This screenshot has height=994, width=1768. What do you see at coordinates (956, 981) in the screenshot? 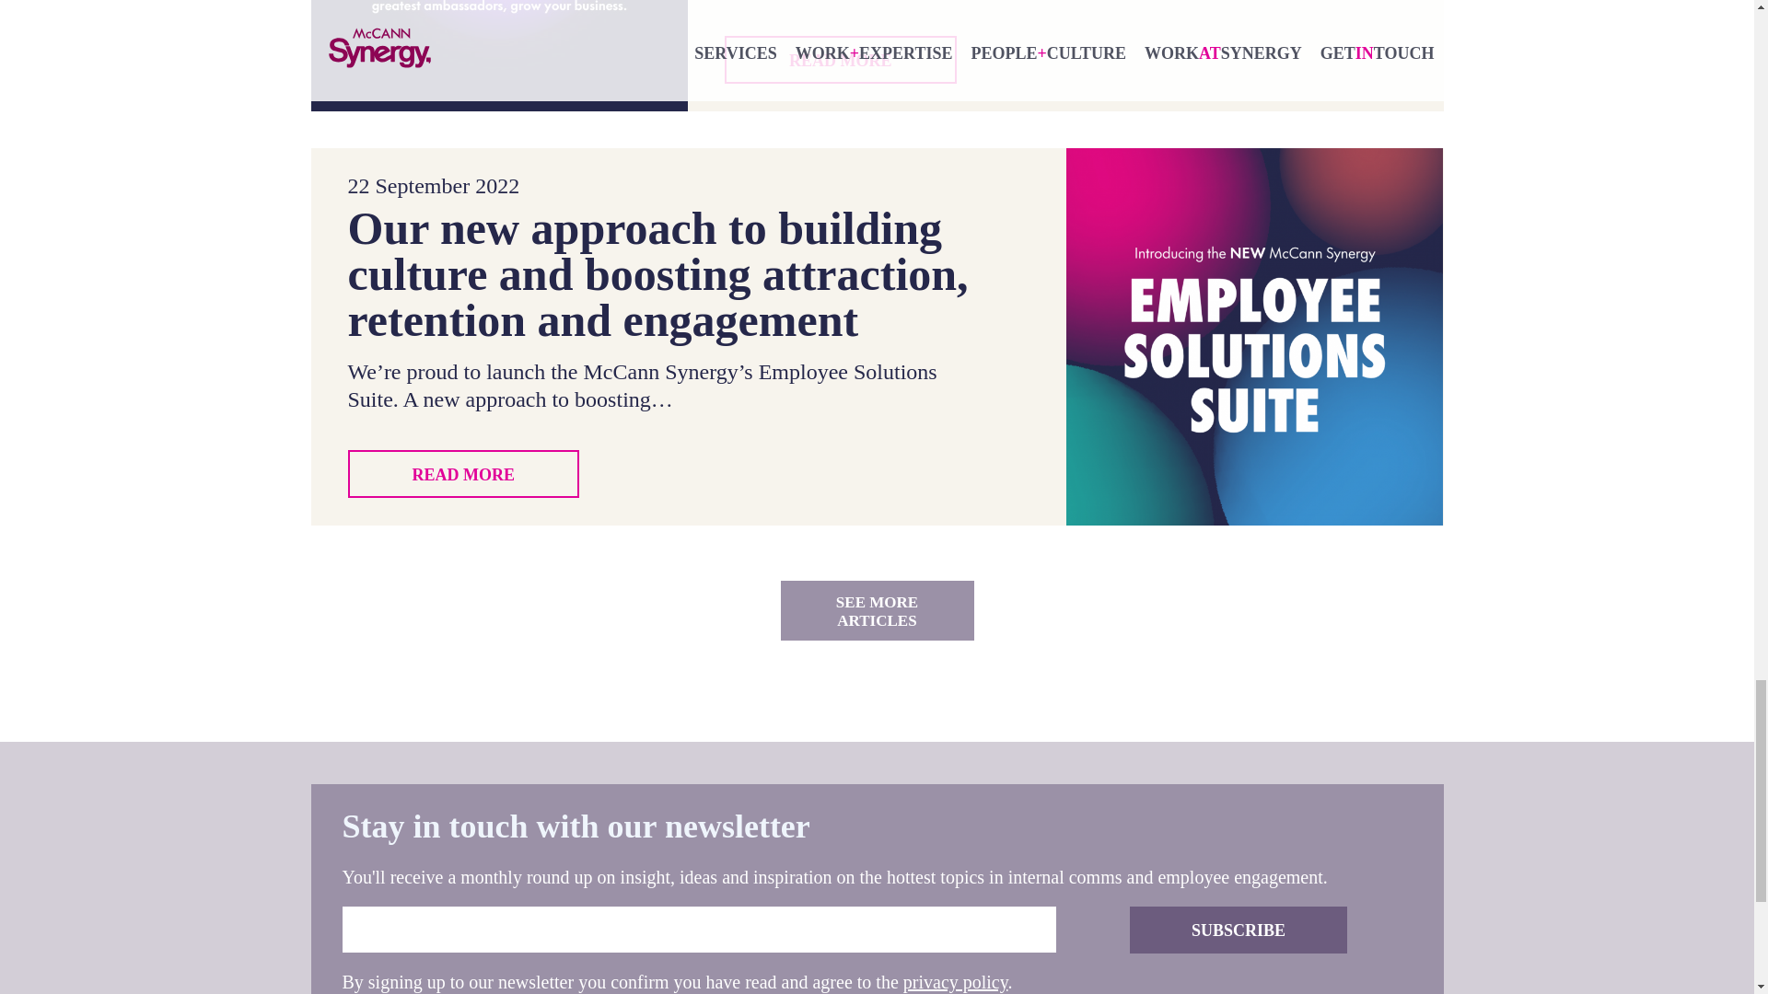
I see `privacy policy` at bounding box center [956, 981].